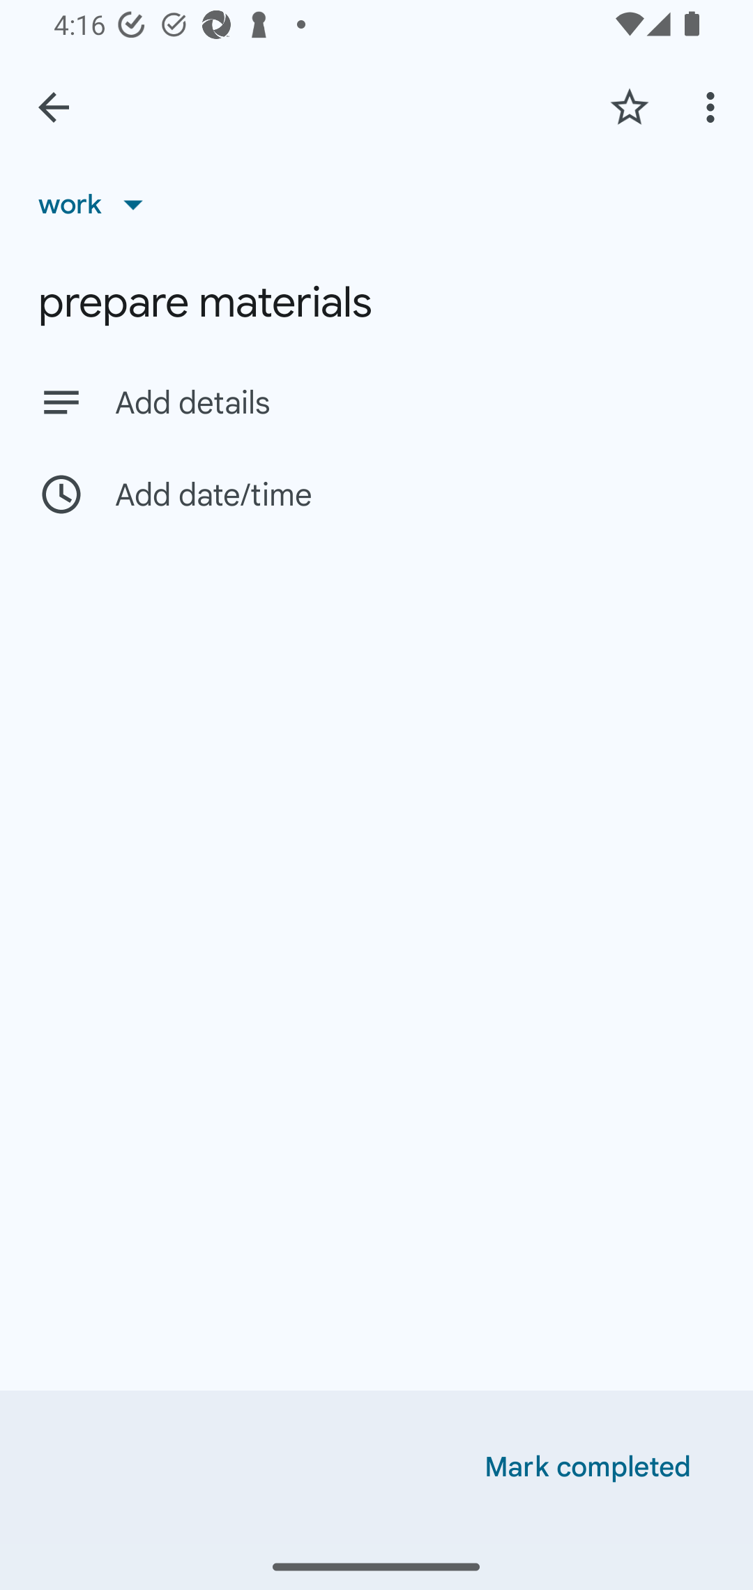 The height and width of the screenshot is (1590, 753). Describe the element at coordinates (376, 303) in the screenshot. I see `prepare materials` at that location.